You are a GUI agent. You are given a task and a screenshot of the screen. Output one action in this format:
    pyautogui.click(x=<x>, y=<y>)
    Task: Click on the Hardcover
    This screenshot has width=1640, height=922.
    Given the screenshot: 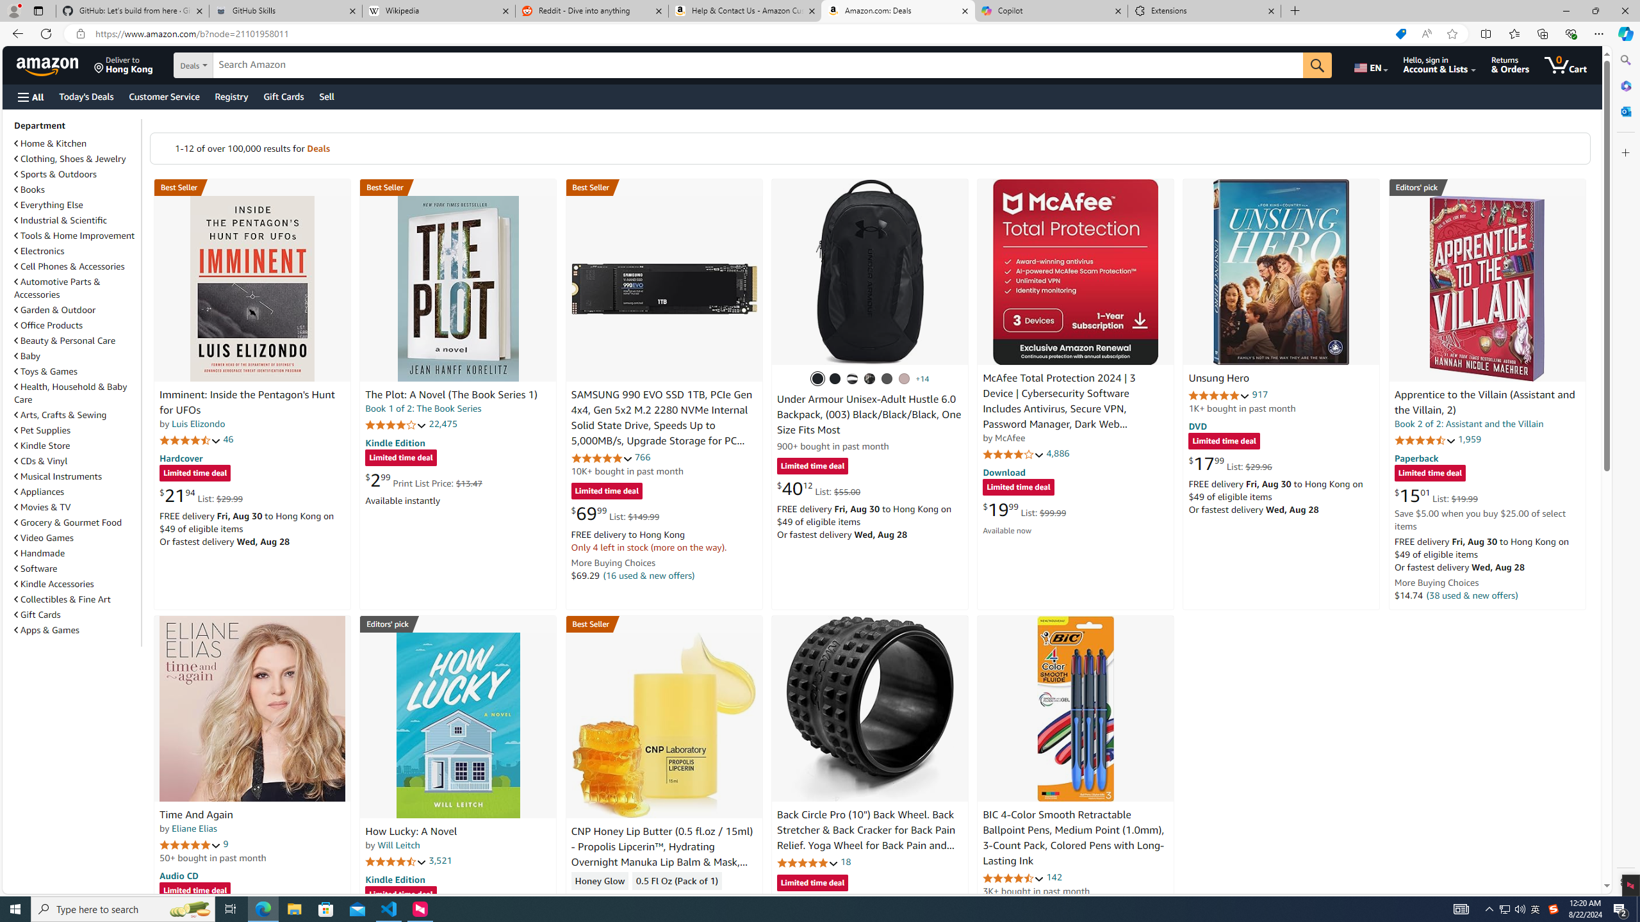 What is the action you would take?
    pyautogui.click(x=181, y=457)
    